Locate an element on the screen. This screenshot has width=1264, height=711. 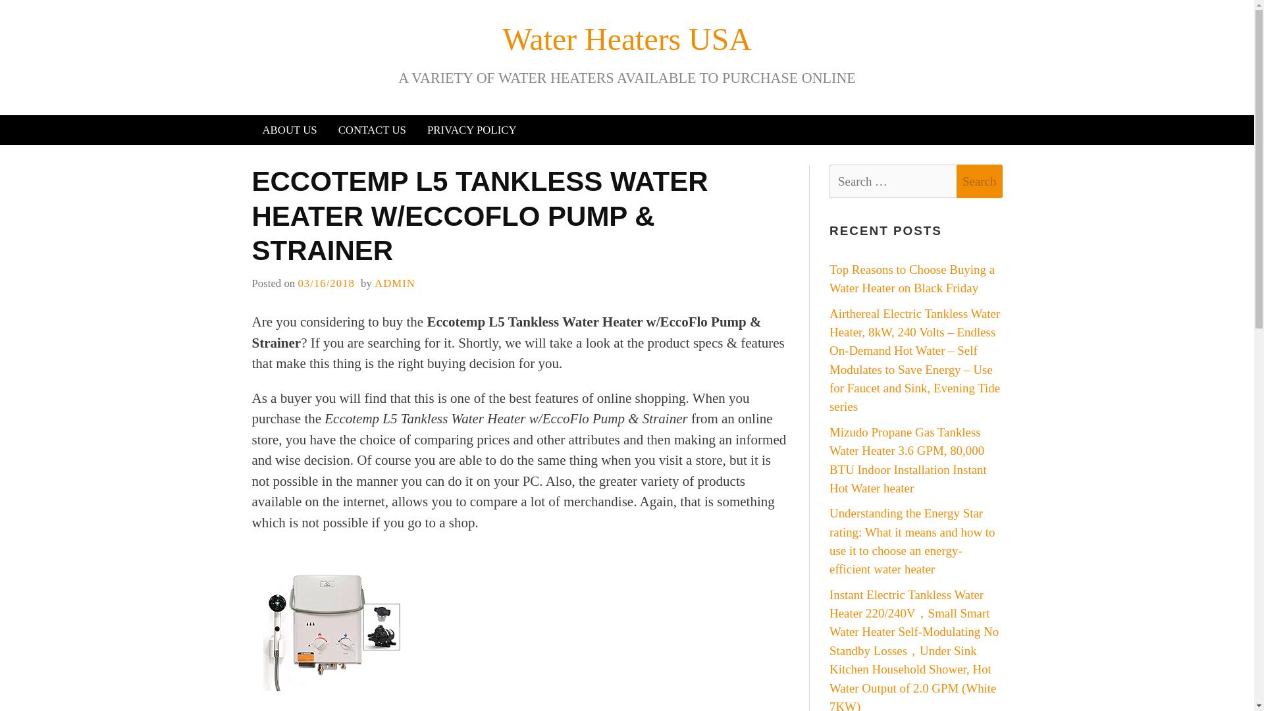
Top Reasons to Choose Buying a Water Heater on Black Friday is located at coordinates (912, 278).